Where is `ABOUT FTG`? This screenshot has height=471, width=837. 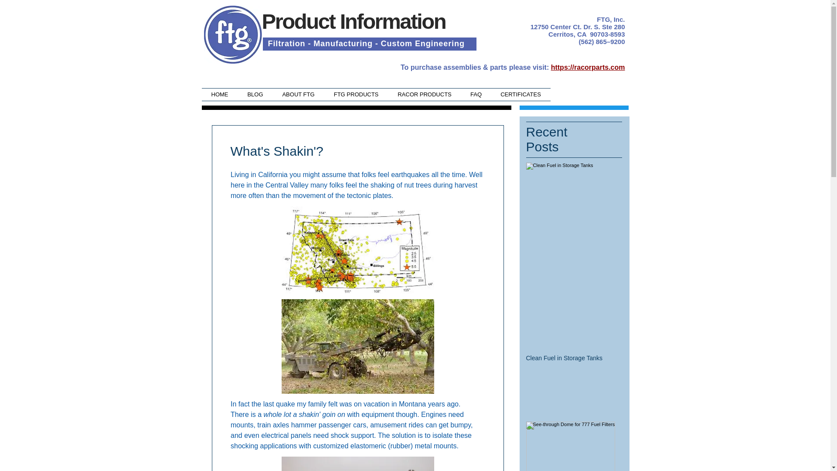
ABOUT FTG is located at coordinates (298, 95).